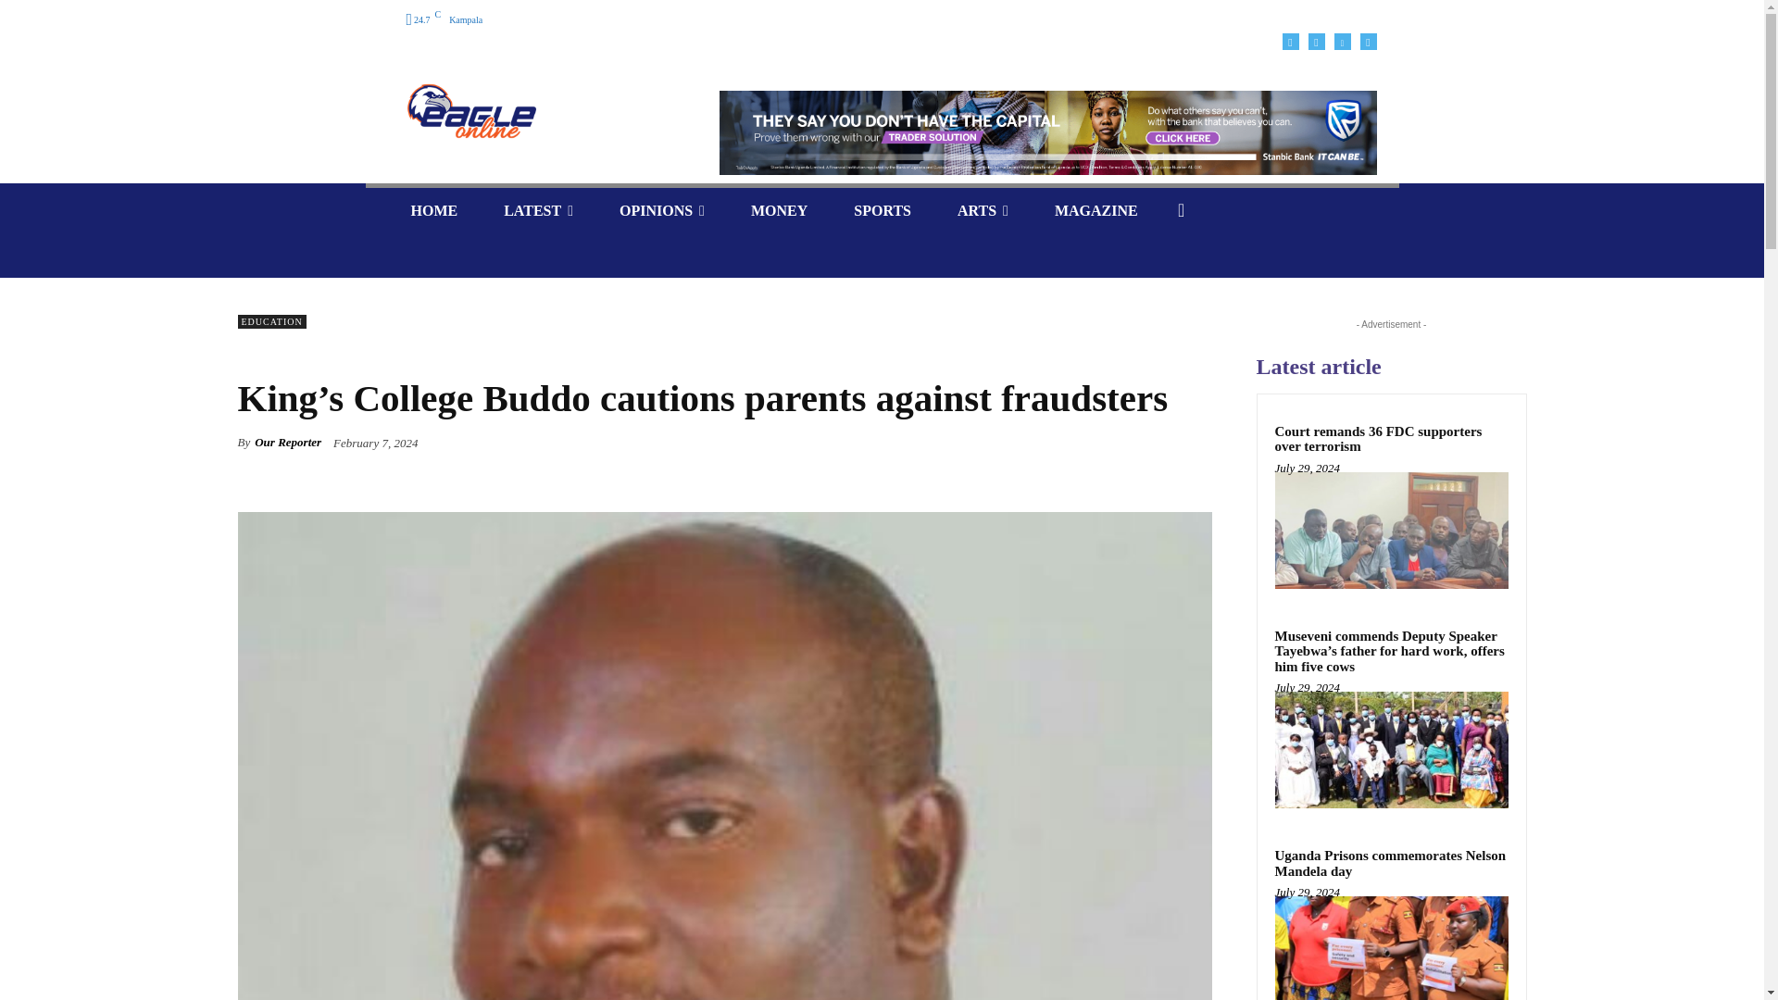 This screenshot has height=1000, width=1778. Describe the element at coordinates (470, 111) in the screenshot. I see `Eagle Online` at that location.